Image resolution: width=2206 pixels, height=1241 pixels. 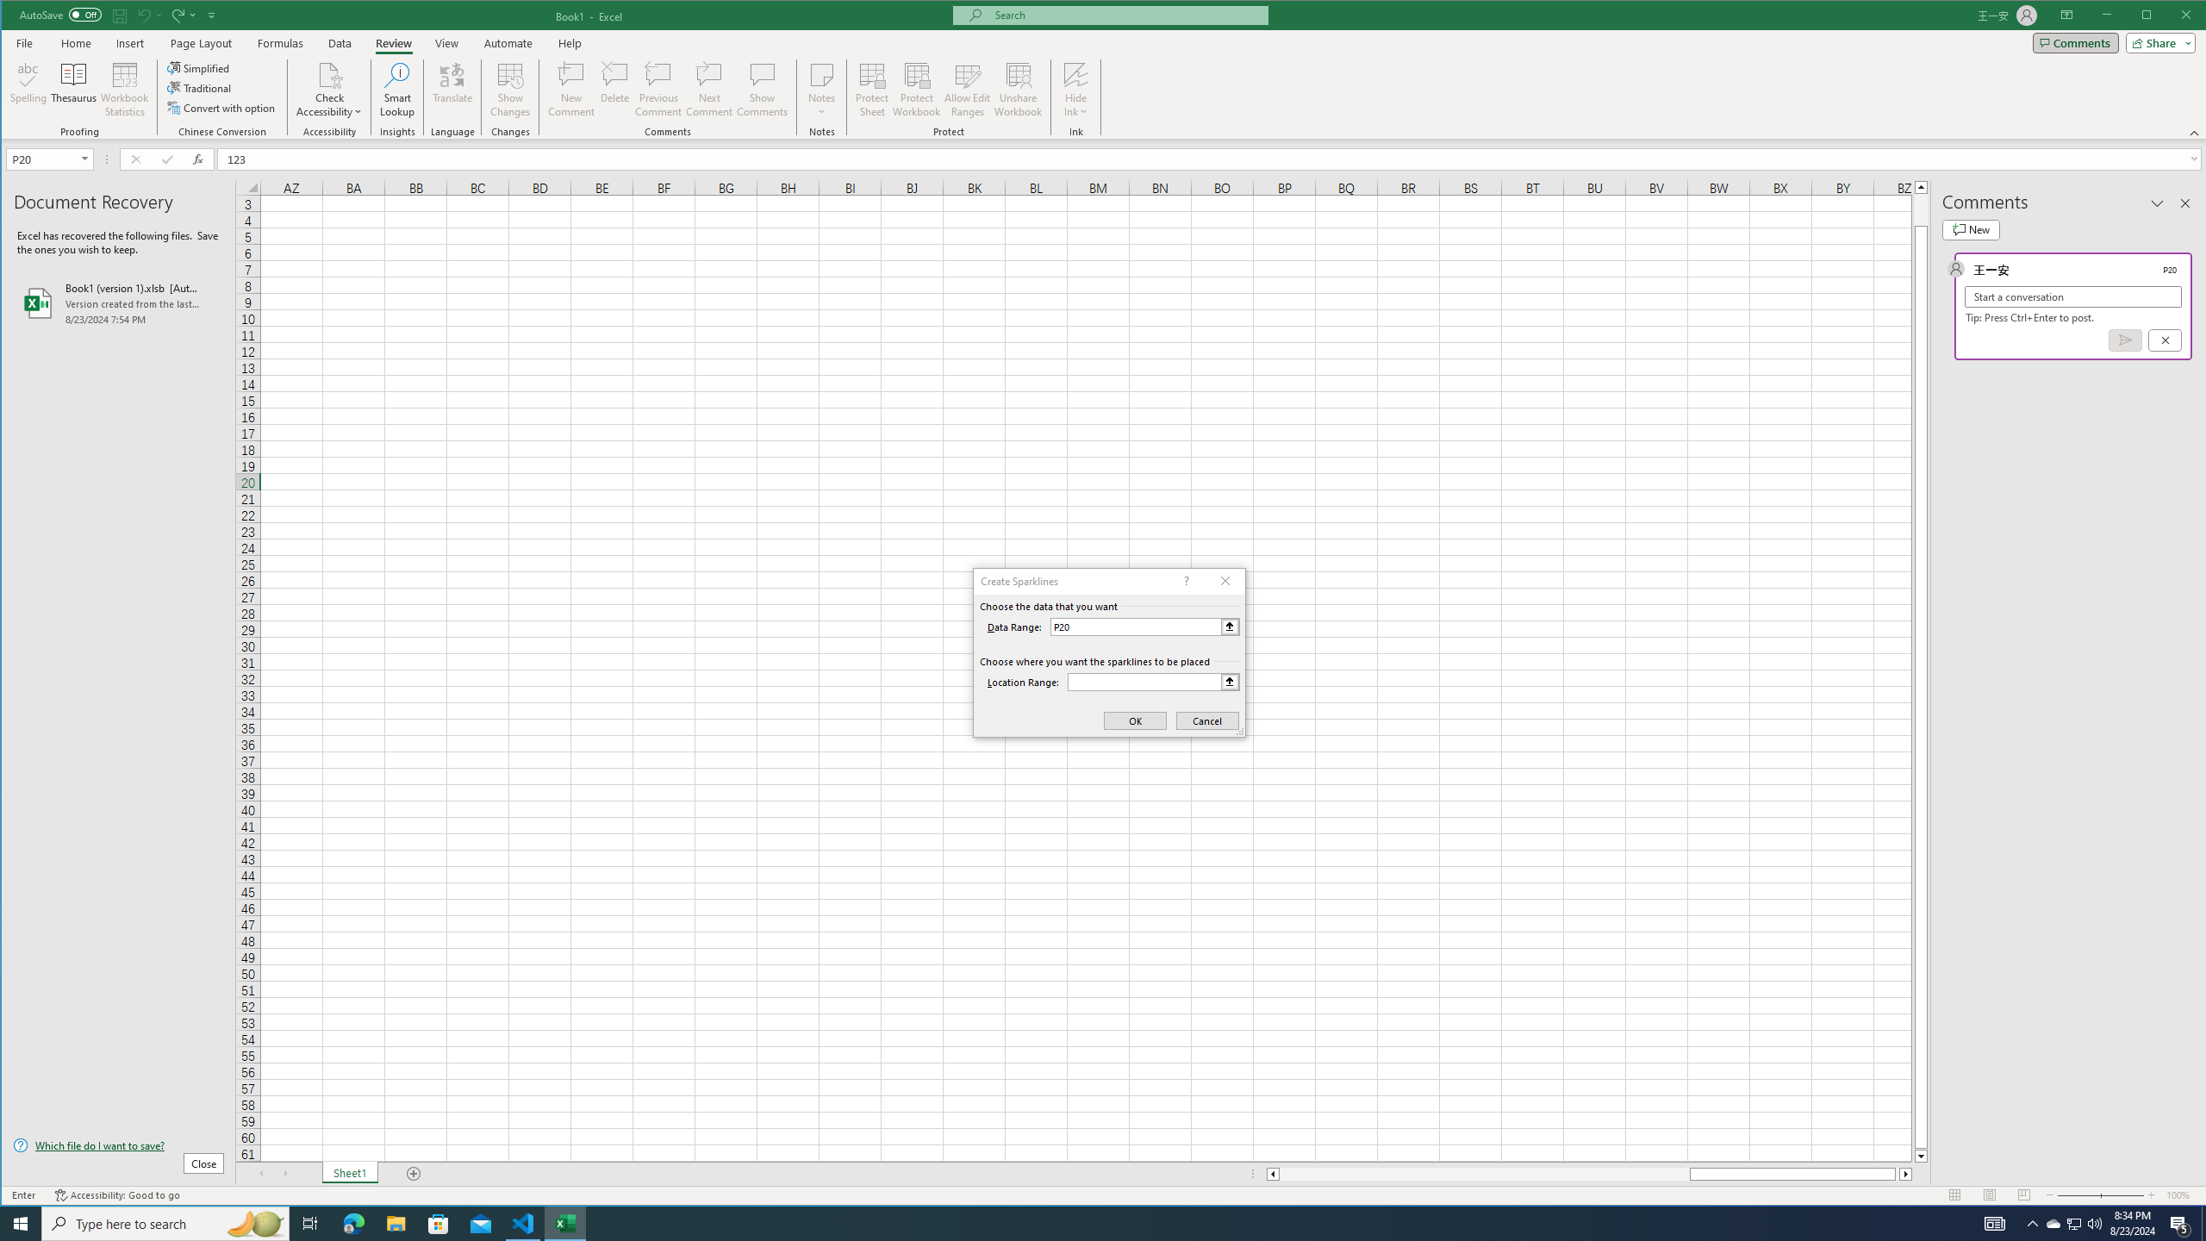 What do you see at coordinates (28, 90) in the screenshot?
I see `Spelling...` at bounding box center [28, 90].